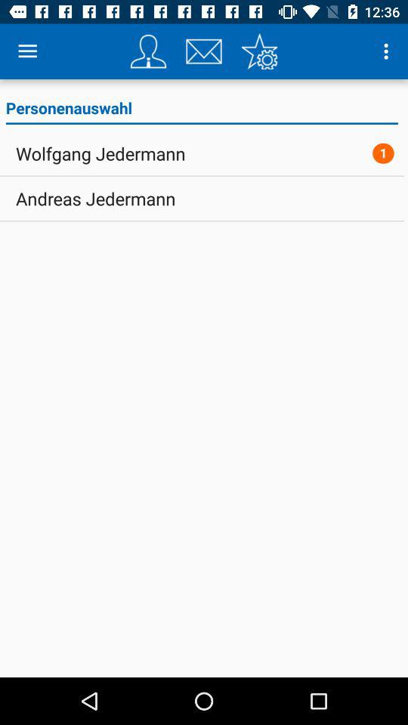 Image resolution: width=408 pixels, height=725 pixels. I want to click on tap icon next to wolfgang jedermann item, so click(383, 153).